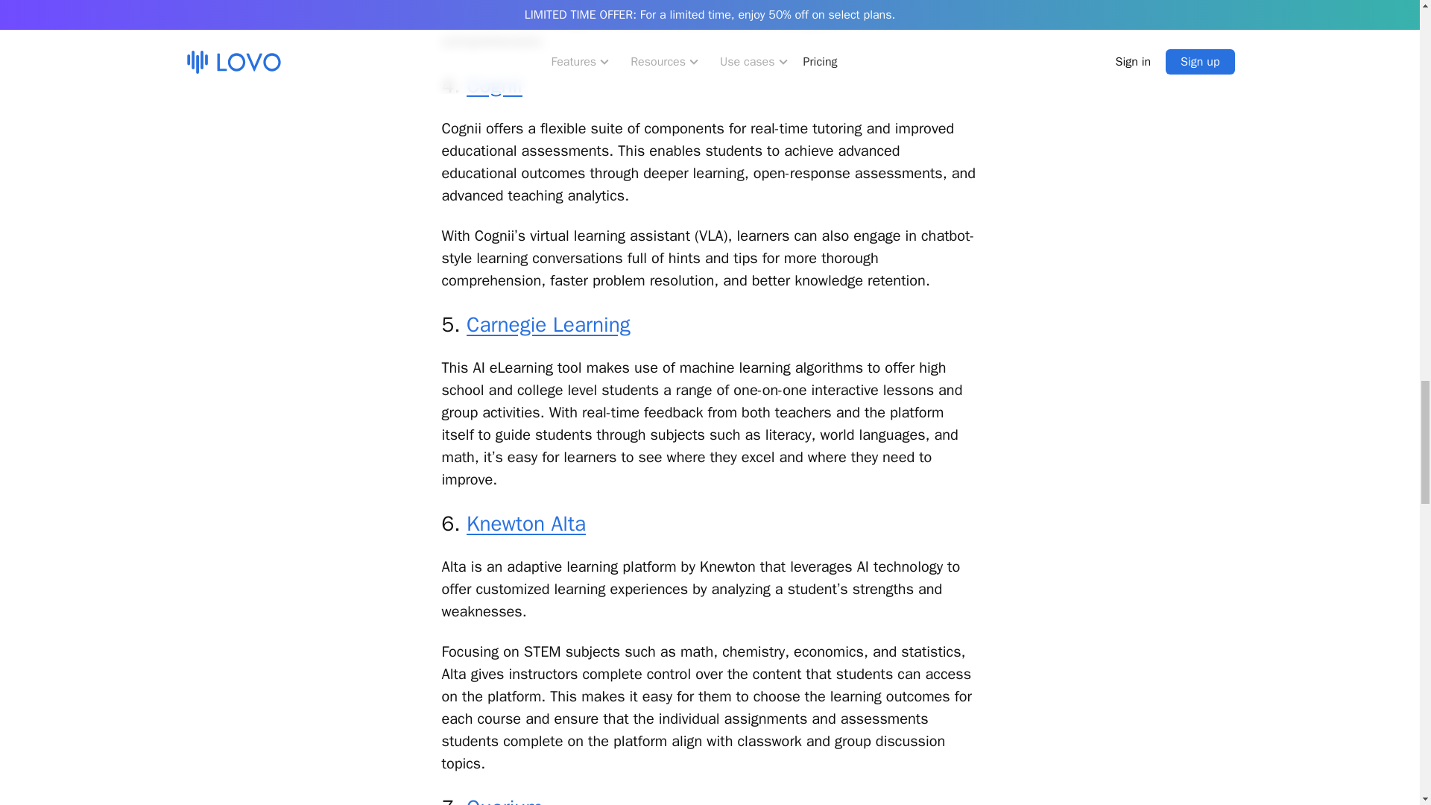 The image size is (1431, 805). I want to click on Querium, so click(504, 799).